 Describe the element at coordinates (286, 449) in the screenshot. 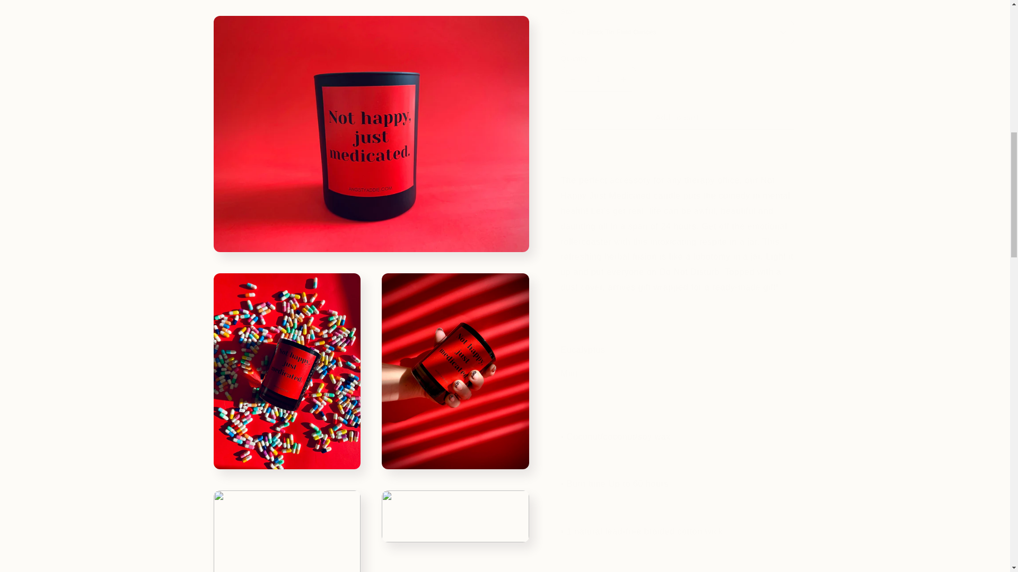

I see `Open media 8 in modal` at that location.